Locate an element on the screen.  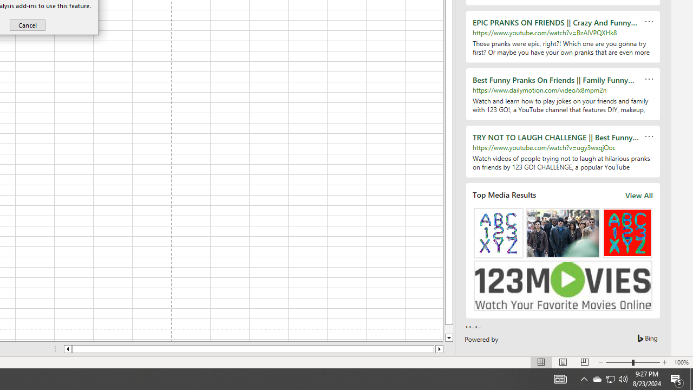
Action Center, 5 new notifications is located at coordinates (597, 379).